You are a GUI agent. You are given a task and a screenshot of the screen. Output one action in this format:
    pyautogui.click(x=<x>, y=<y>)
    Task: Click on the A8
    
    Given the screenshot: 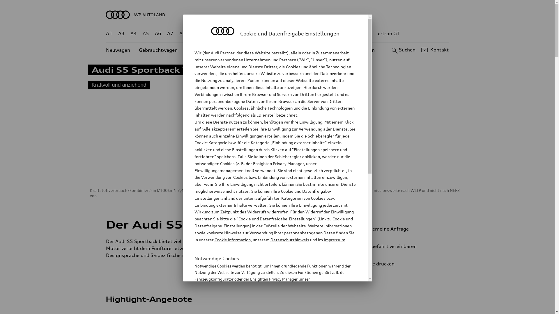 What is the action you would take?
    pyautogui.click(x=183, y=34)
    